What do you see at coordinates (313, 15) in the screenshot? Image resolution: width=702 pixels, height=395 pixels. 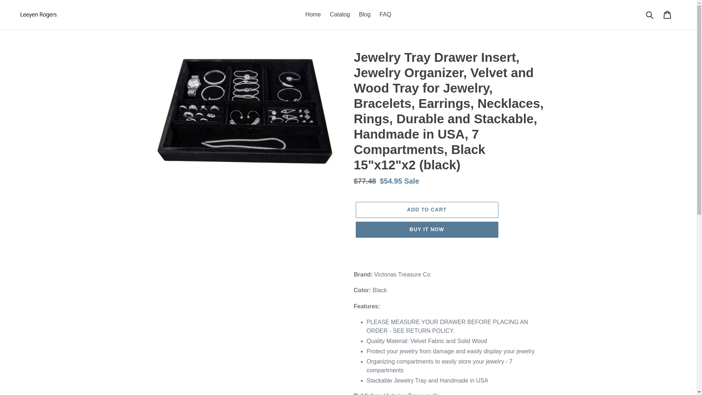 I see `Home` at bounding box center [313, 15].